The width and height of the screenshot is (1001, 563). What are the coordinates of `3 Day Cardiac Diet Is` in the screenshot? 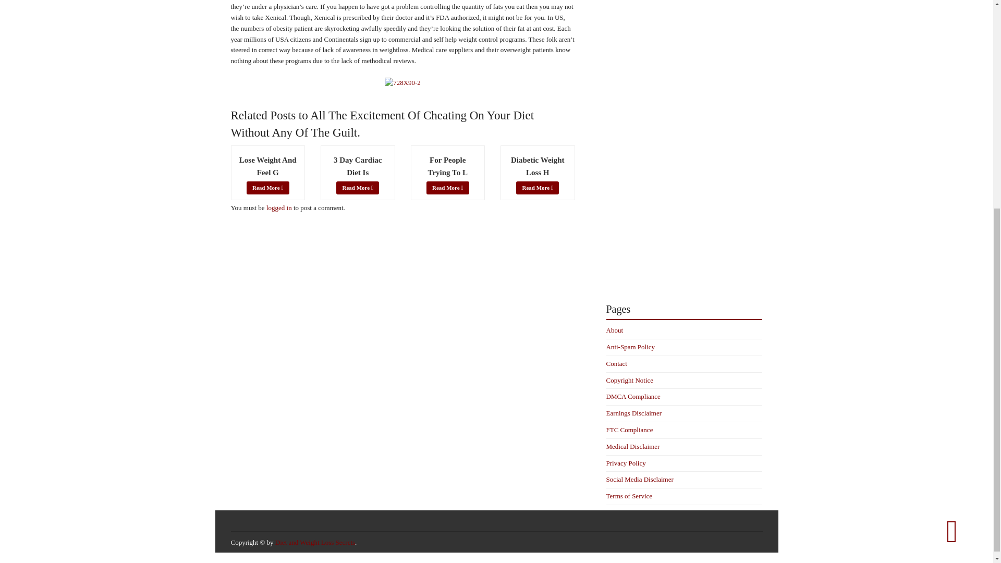 It's located at (358, 166).